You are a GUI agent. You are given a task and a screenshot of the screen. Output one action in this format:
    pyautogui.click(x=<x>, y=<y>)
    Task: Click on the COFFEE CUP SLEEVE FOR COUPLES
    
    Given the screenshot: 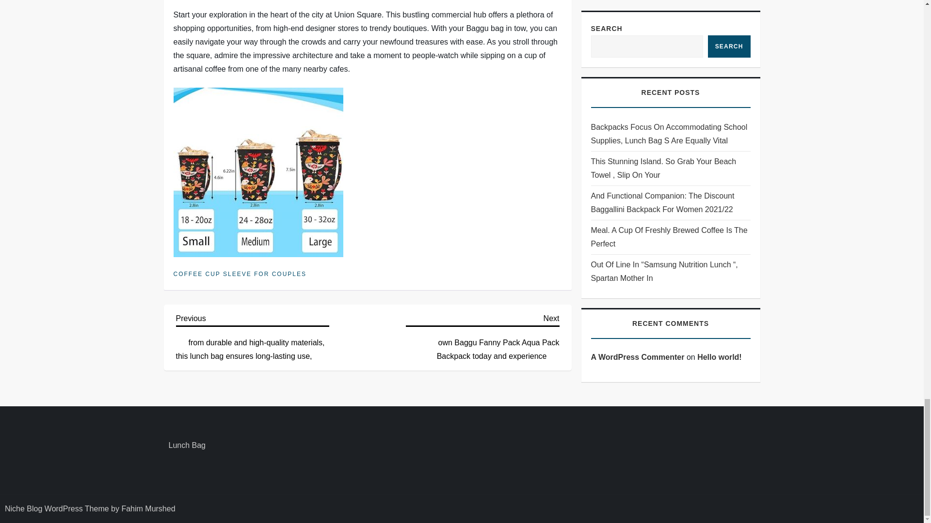 What is the action you would take?
    pyautogui.click(x=240, y=274)
    